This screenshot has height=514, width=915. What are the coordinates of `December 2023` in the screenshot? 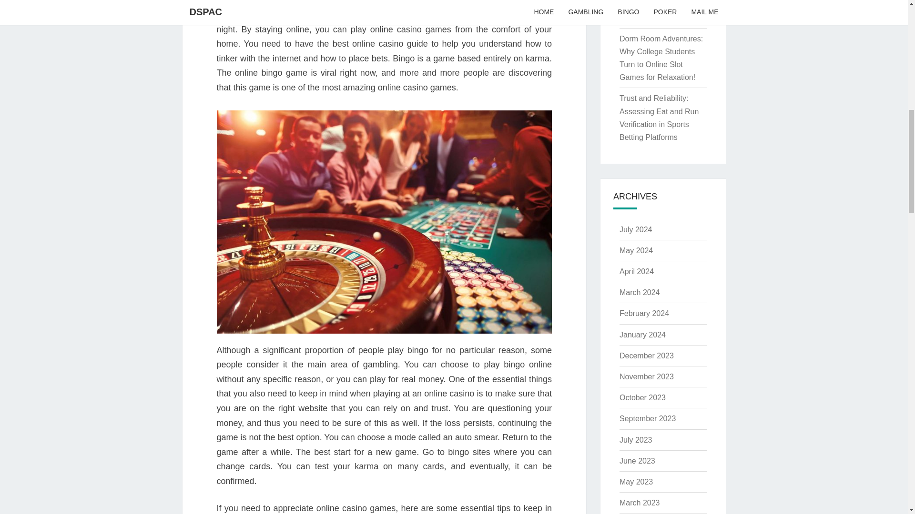 It's located at (646, 356).